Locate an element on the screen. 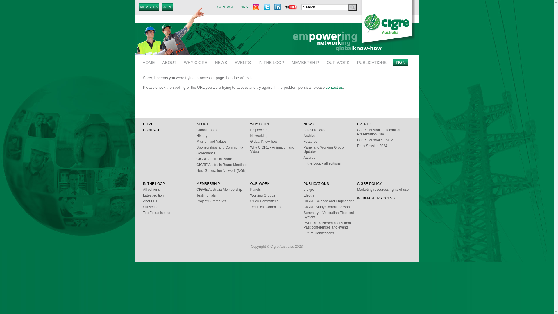  CONTACT is located at coordinates (170, 130).